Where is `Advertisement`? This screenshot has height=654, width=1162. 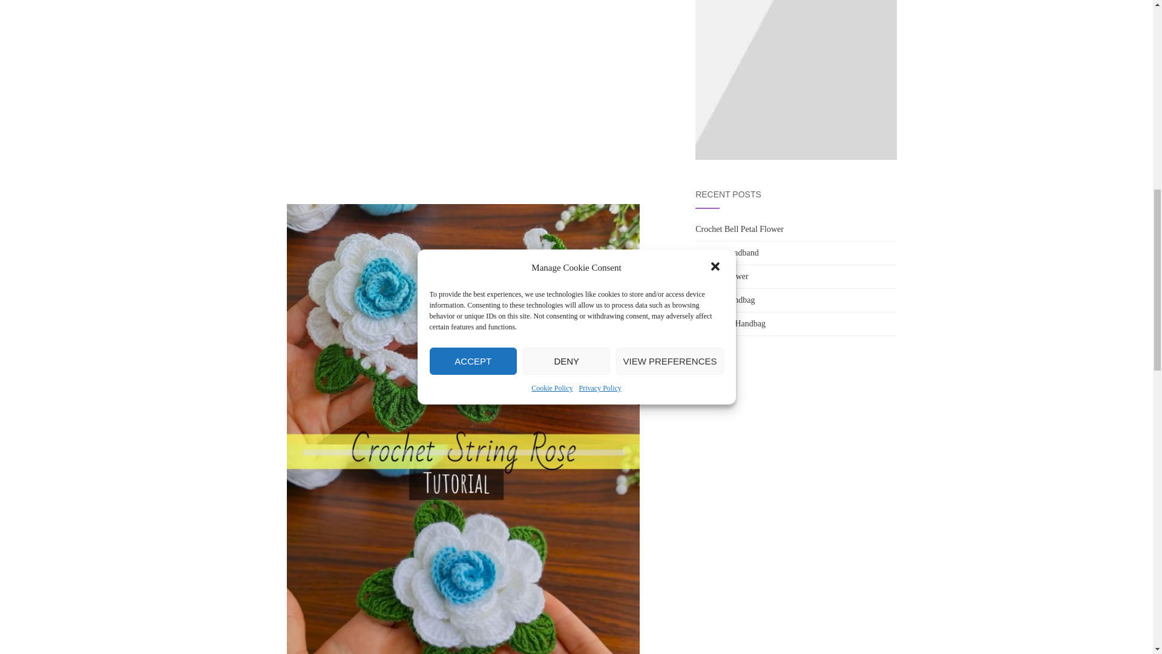
Advertisement is located at coordinates (464, 113).